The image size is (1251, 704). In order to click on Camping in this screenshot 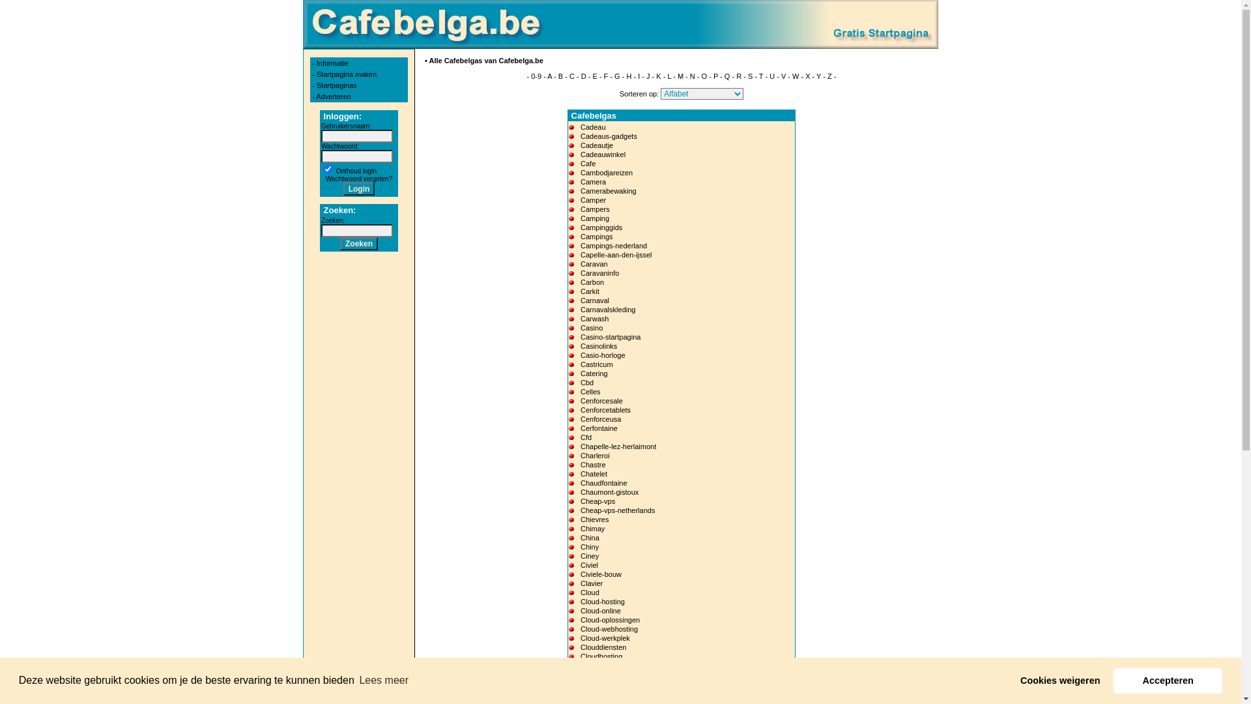, I will do `click(595, 218)`.